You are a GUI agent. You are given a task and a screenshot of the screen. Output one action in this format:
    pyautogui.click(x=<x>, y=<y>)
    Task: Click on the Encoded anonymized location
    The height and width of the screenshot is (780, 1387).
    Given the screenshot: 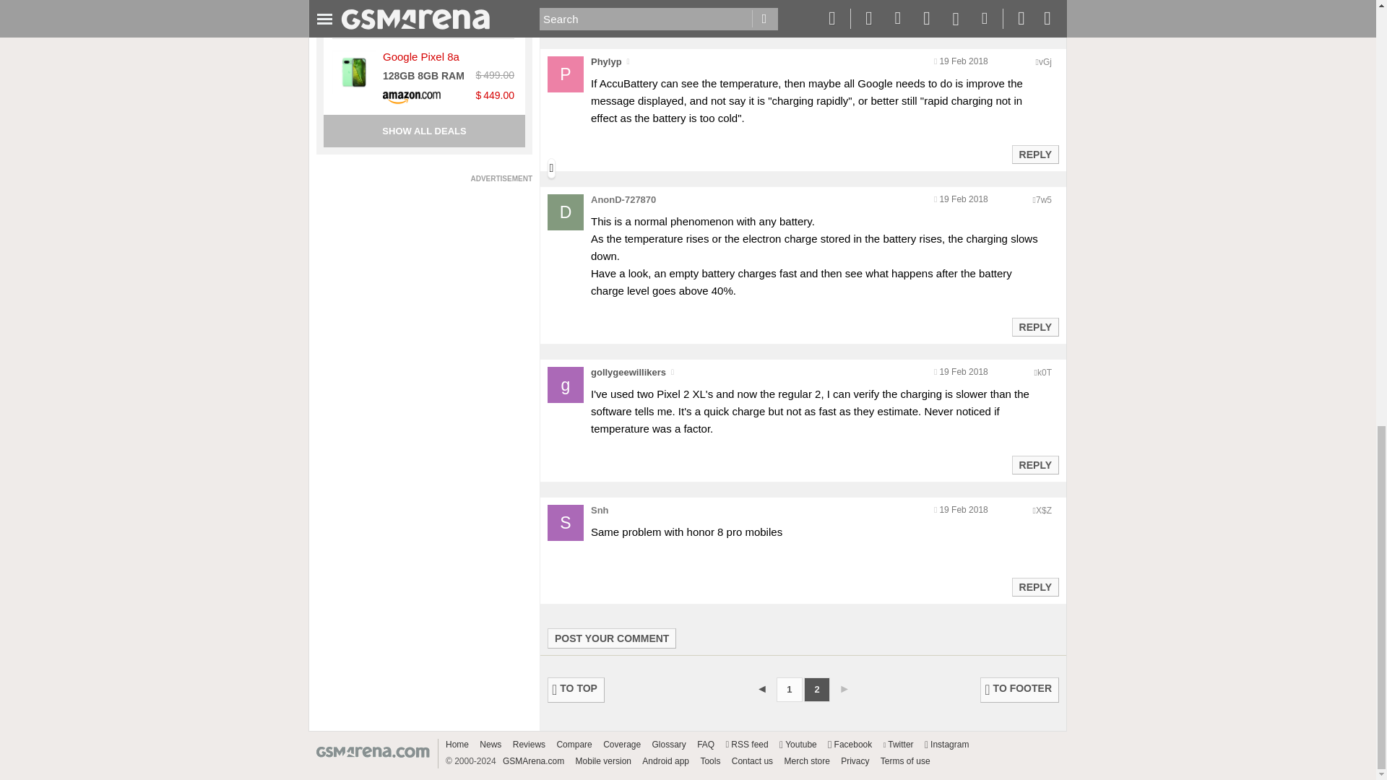 What is the action you would take?
    pyautogui.click(x=1045, y=372)
    